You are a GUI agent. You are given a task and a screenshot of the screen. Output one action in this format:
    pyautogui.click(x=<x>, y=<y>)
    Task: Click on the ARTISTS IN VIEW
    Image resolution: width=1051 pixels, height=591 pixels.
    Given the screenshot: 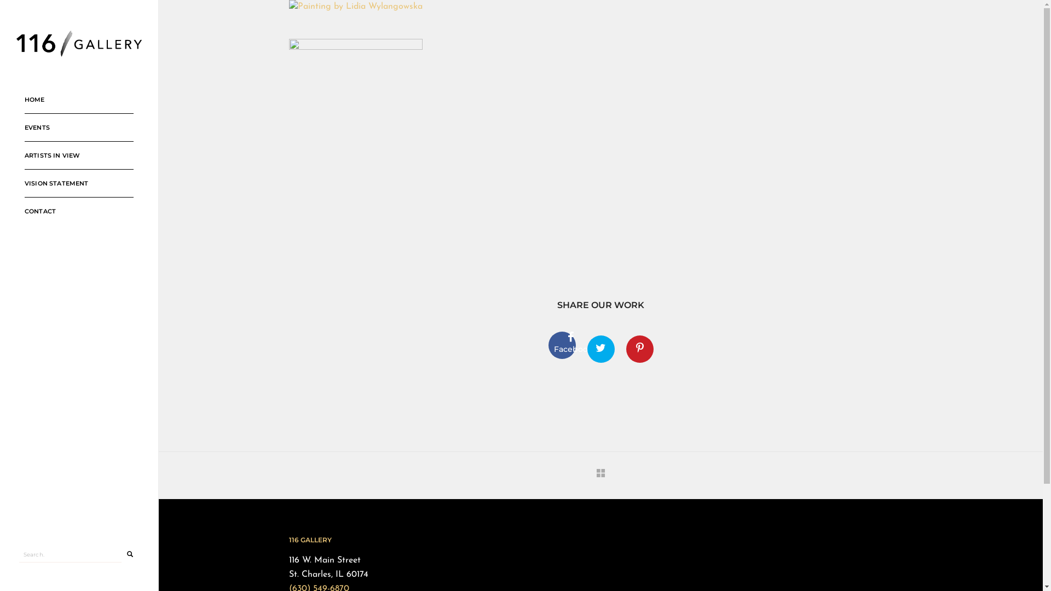 What is the action you would take?
    pyautogui.click(x=79, y=155)
    